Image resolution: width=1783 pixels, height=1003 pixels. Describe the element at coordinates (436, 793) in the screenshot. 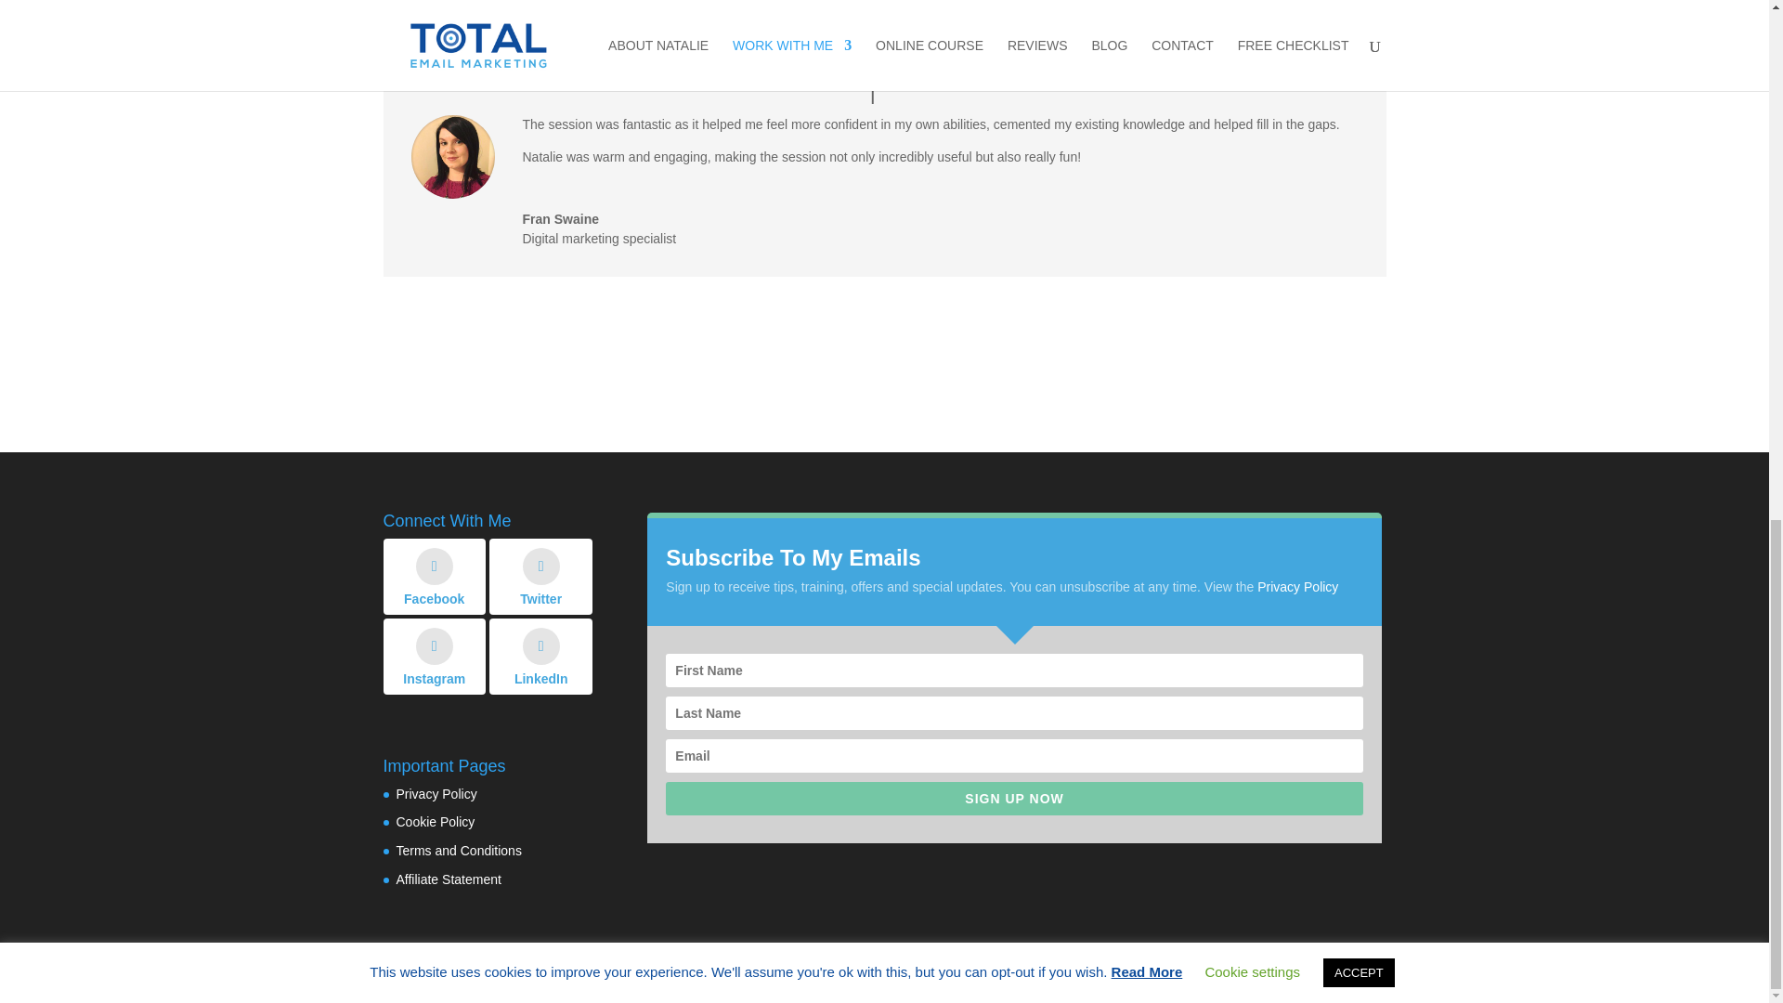

I see `Privacy Policy` at that location.